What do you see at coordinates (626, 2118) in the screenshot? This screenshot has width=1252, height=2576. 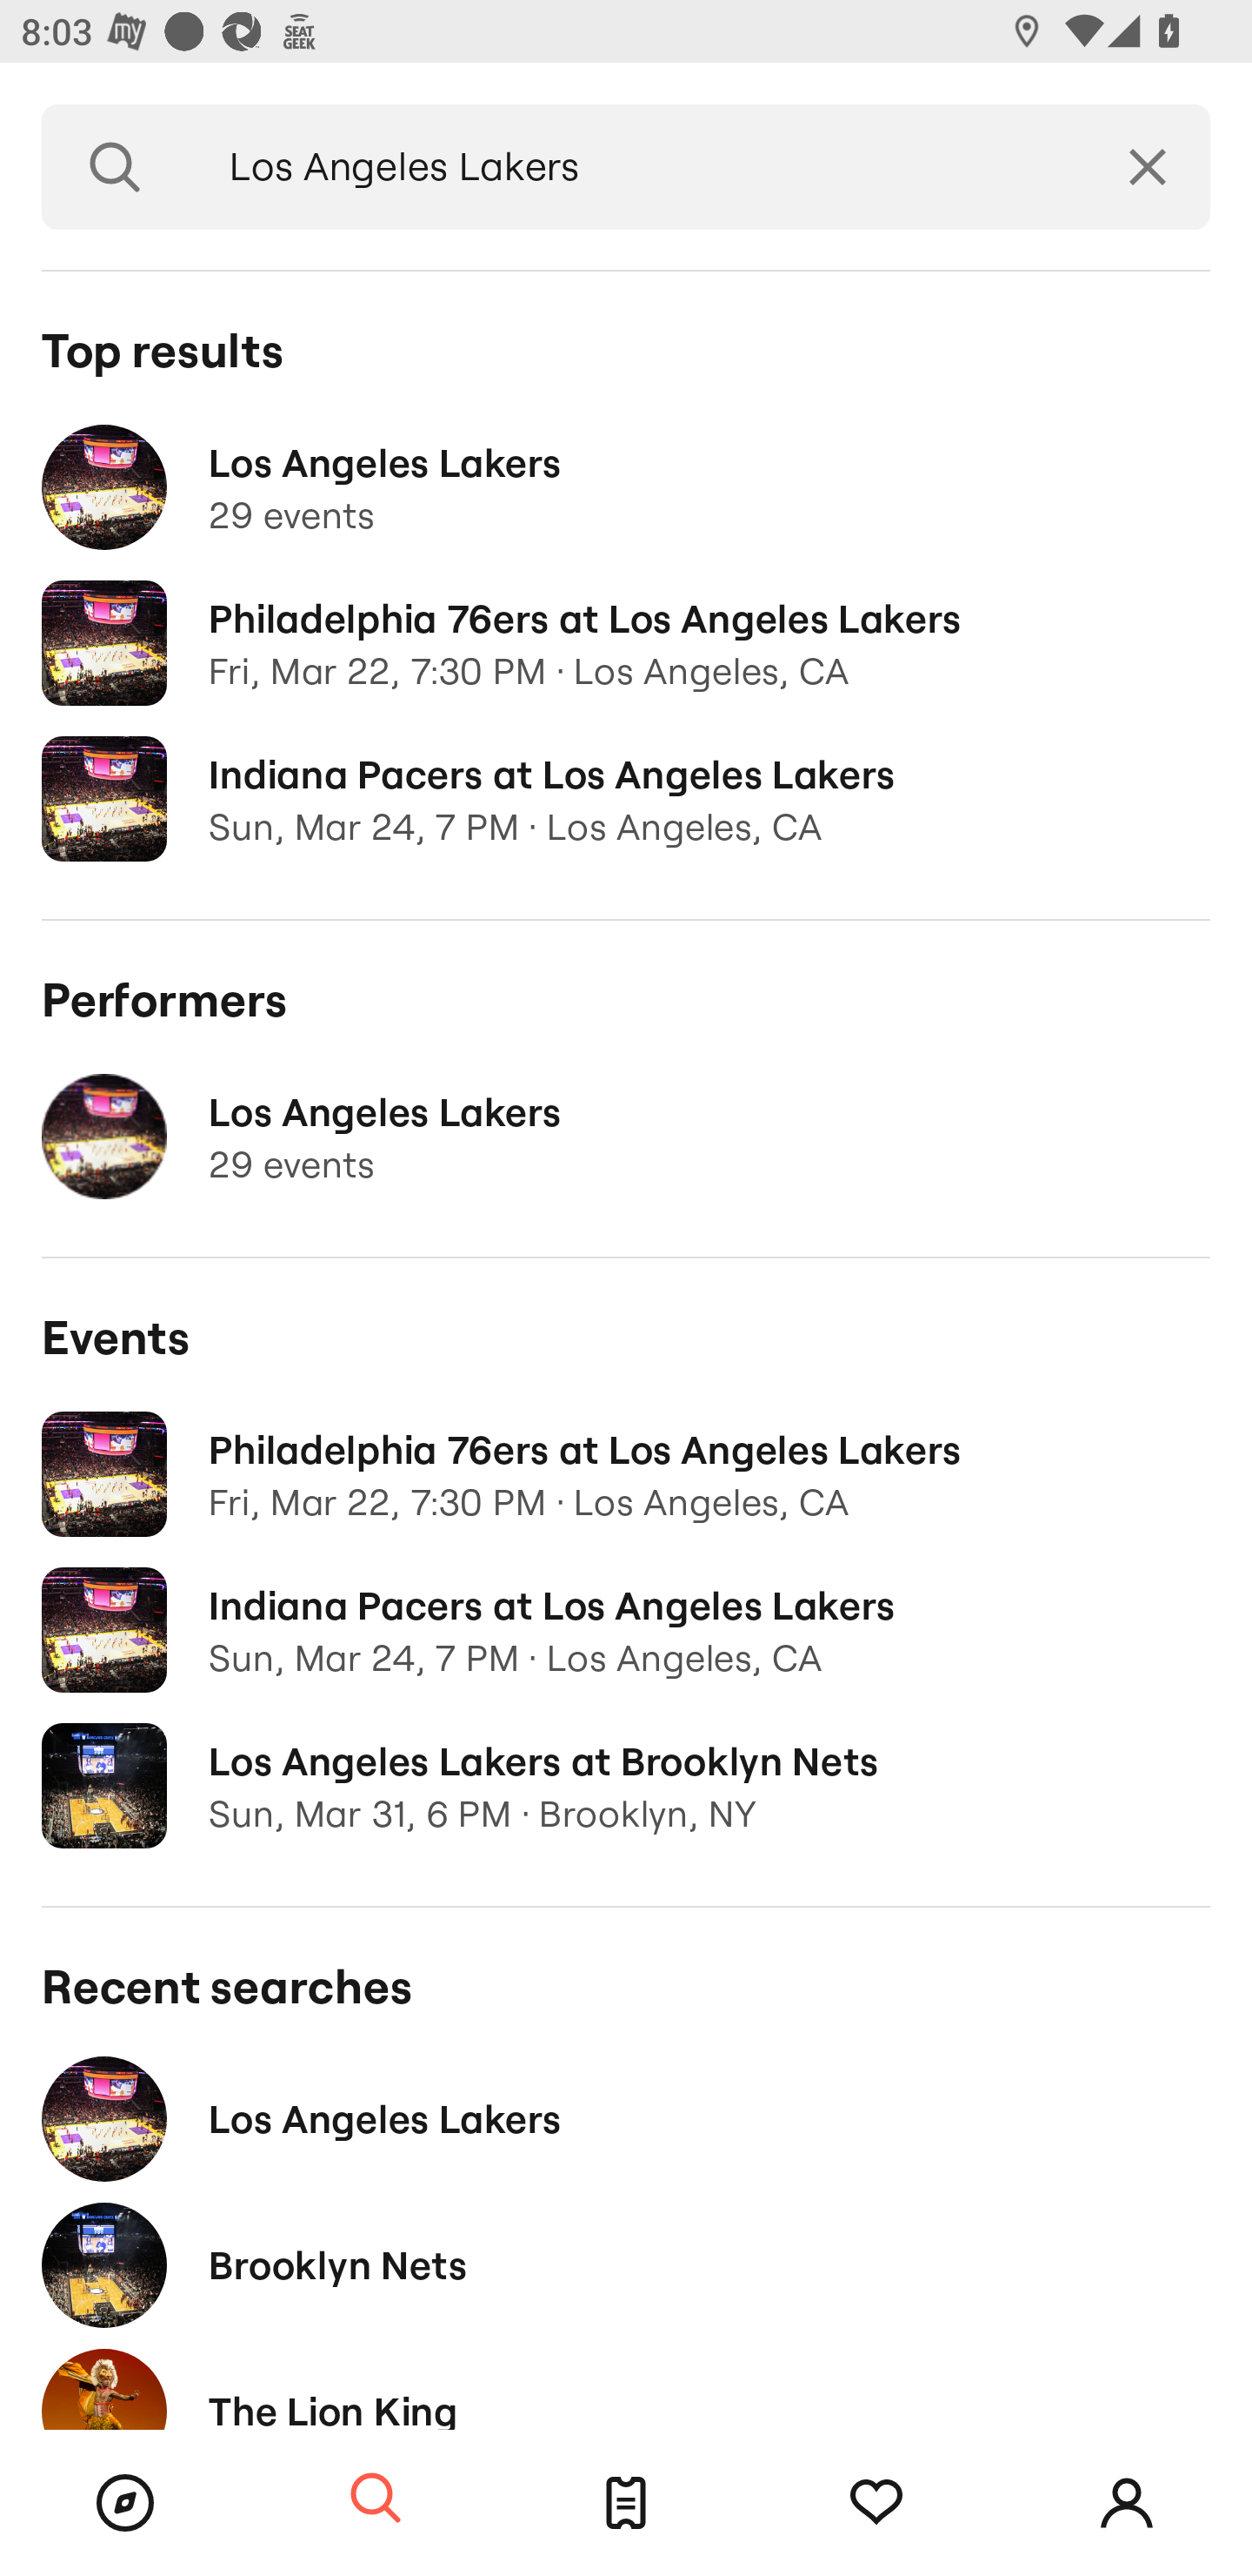 I see `Los Angeles Lakers` at bounding box center [626, 2118].